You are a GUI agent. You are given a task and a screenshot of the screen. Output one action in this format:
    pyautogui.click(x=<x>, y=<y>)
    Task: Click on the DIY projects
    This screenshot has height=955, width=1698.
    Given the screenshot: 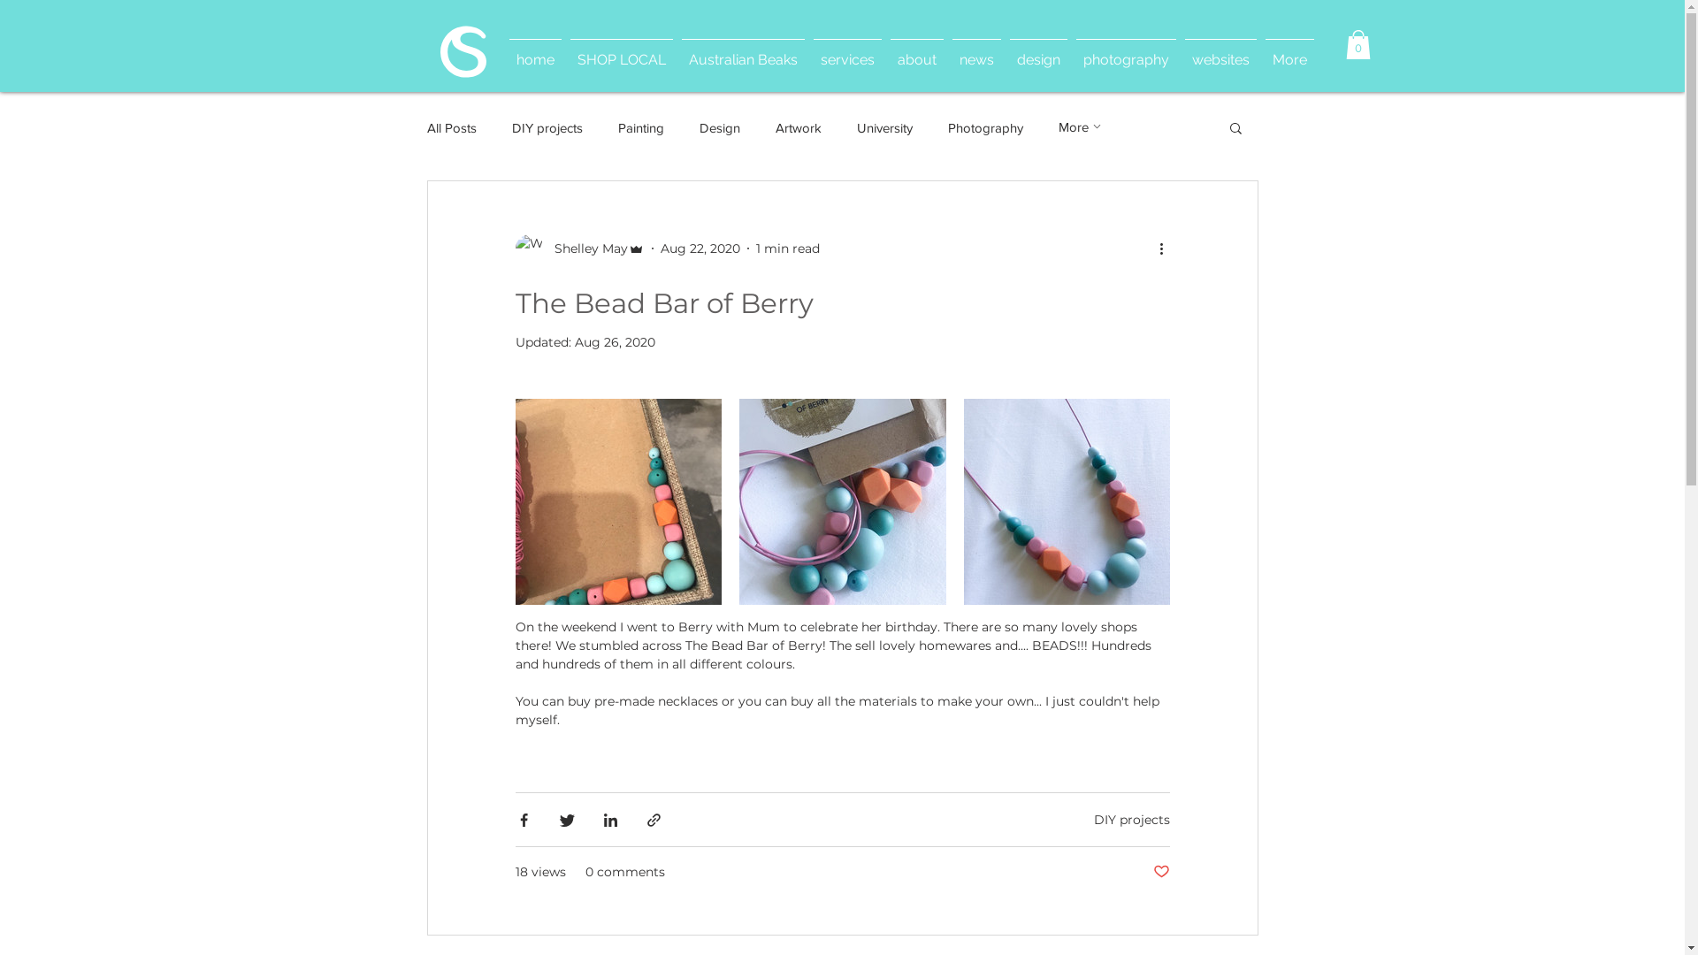 What is the action you would take?
    pyautogui.click(x=1131, y=820)
    